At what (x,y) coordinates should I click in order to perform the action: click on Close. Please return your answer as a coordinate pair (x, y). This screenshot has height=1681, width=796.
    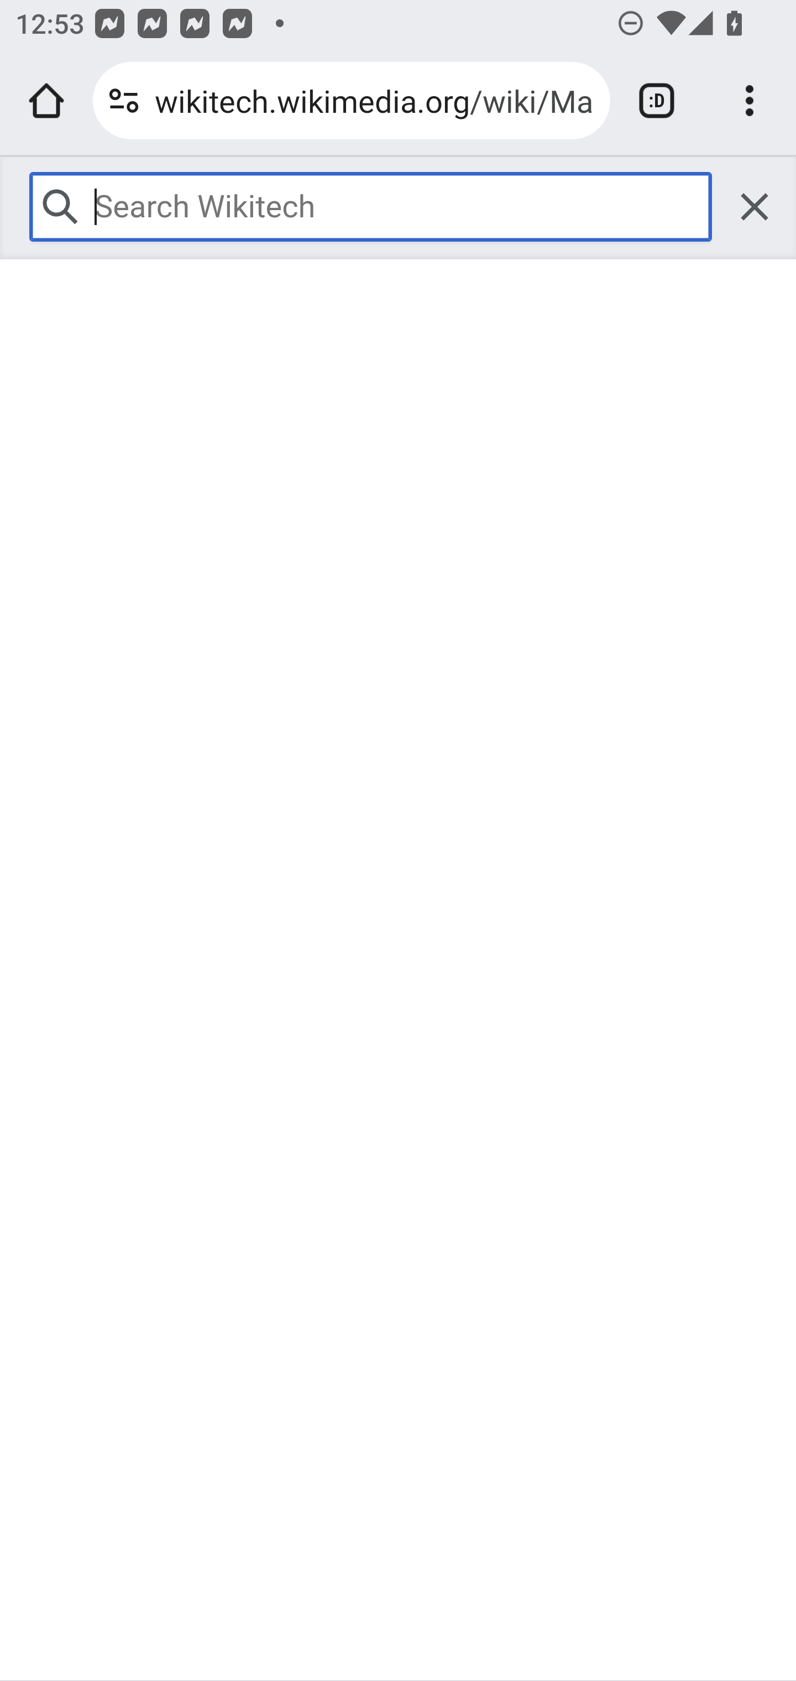
    Looking at the image, I should click on (754, 206).